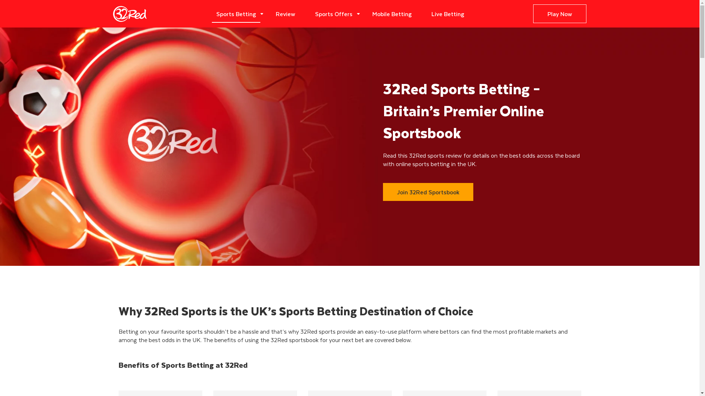 The image size is (705, 396). Describe the element at coordinates (392, 14) in the screenshot. I see `Mobile Betting` at that location.